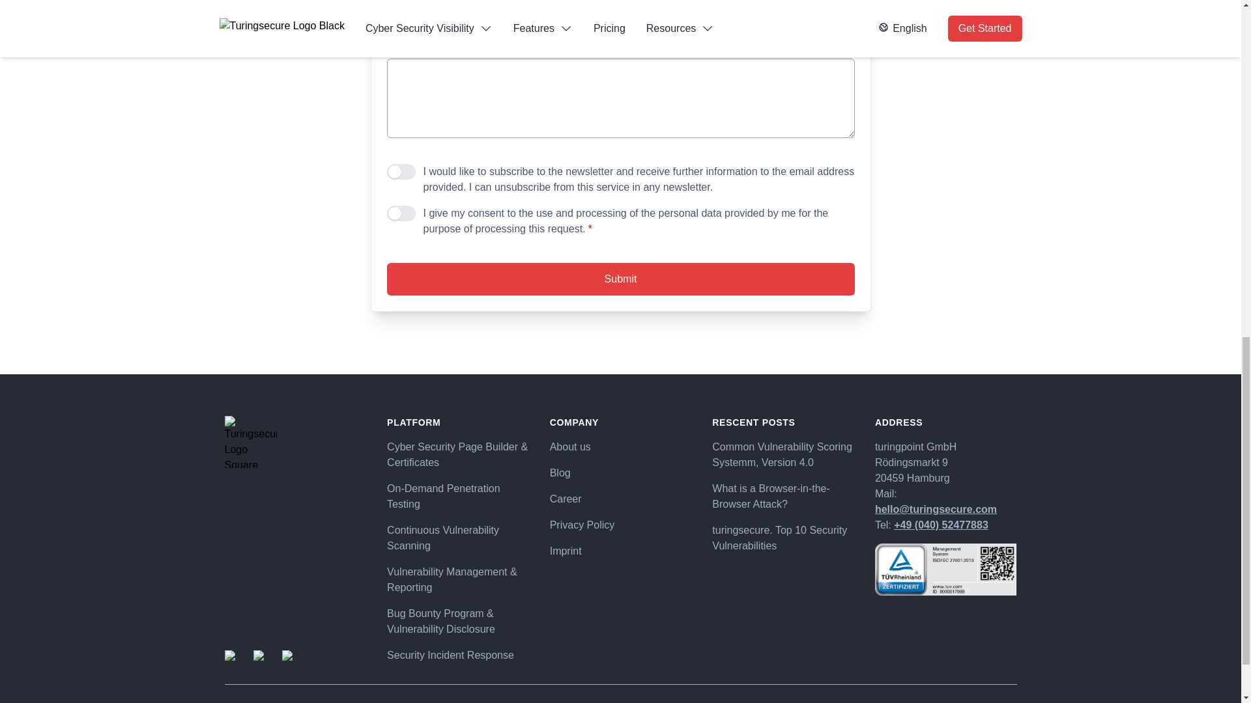 The height and width of the screenshot is (703, 1251). I want to click on Career, so click(620, 499).